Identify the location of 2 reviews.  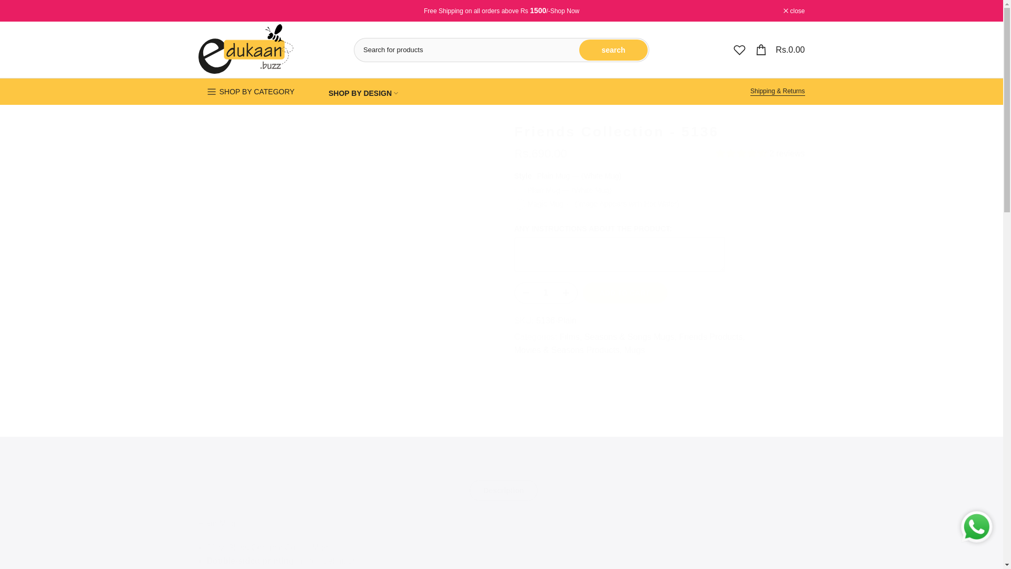
(760, 153).